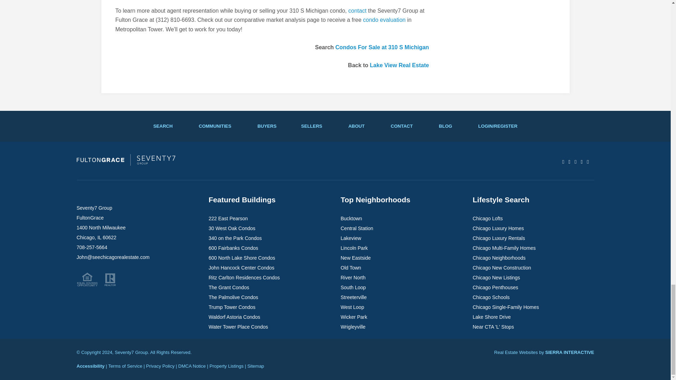 This screenshot has width=676, height=380. Describe the element at coordinates (234, 317) in the screenshot. I see `View Waldorf Astoria Condos` at that location.